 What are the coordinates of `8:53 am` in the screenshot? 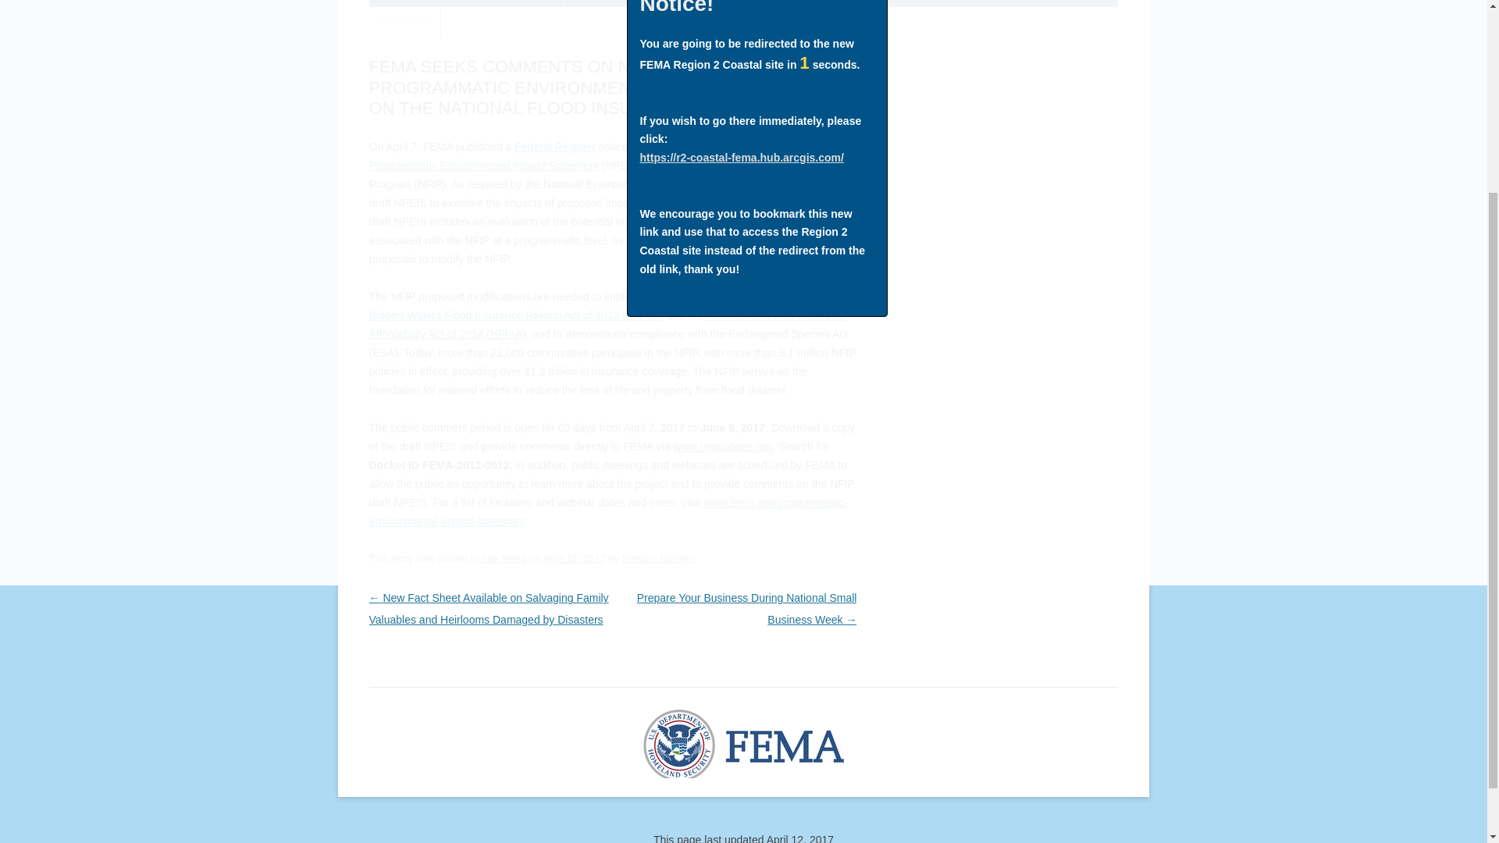 It's located at (574, 558).